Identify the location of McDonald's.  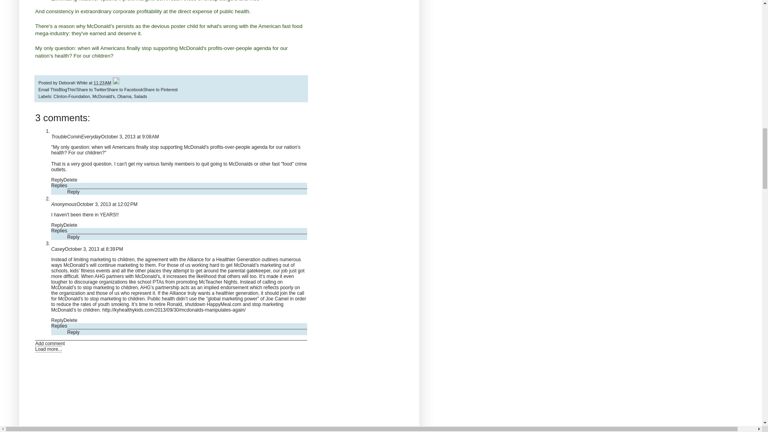
(103, 96).